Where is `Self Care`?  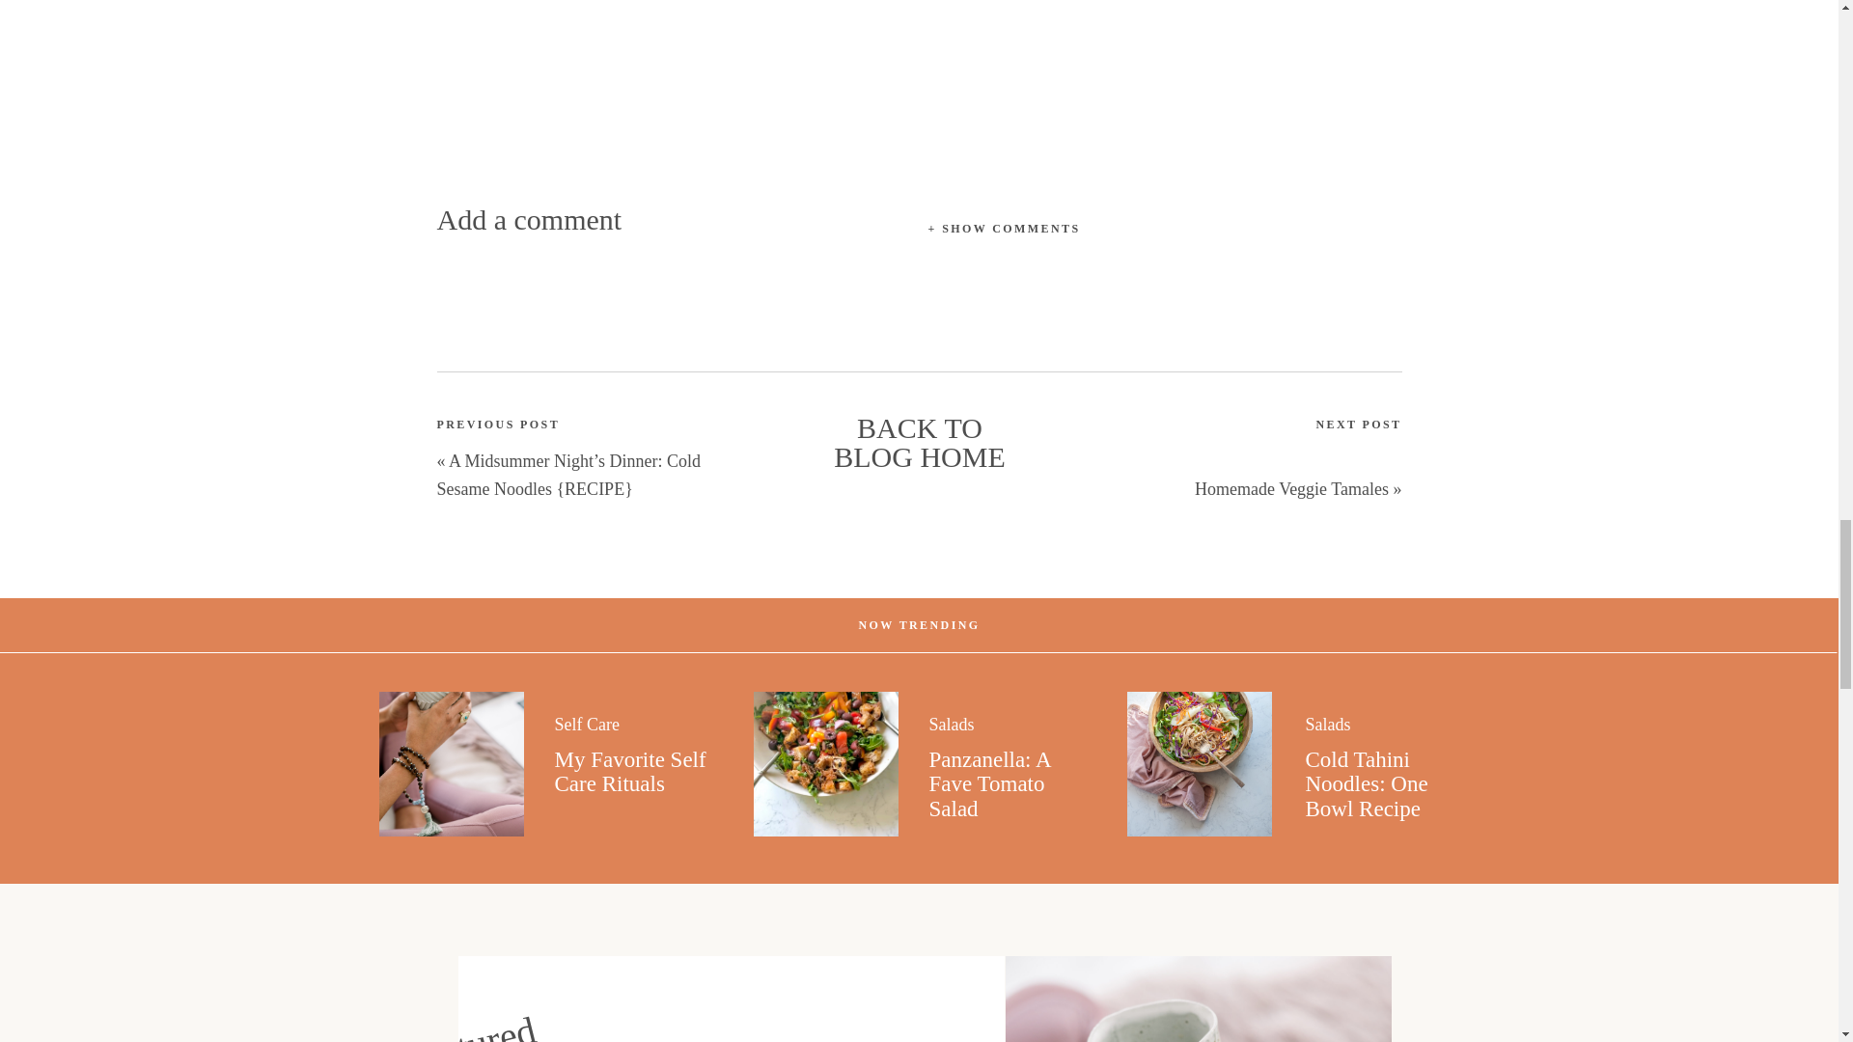 Self Care is located at coordinates (587, 724).